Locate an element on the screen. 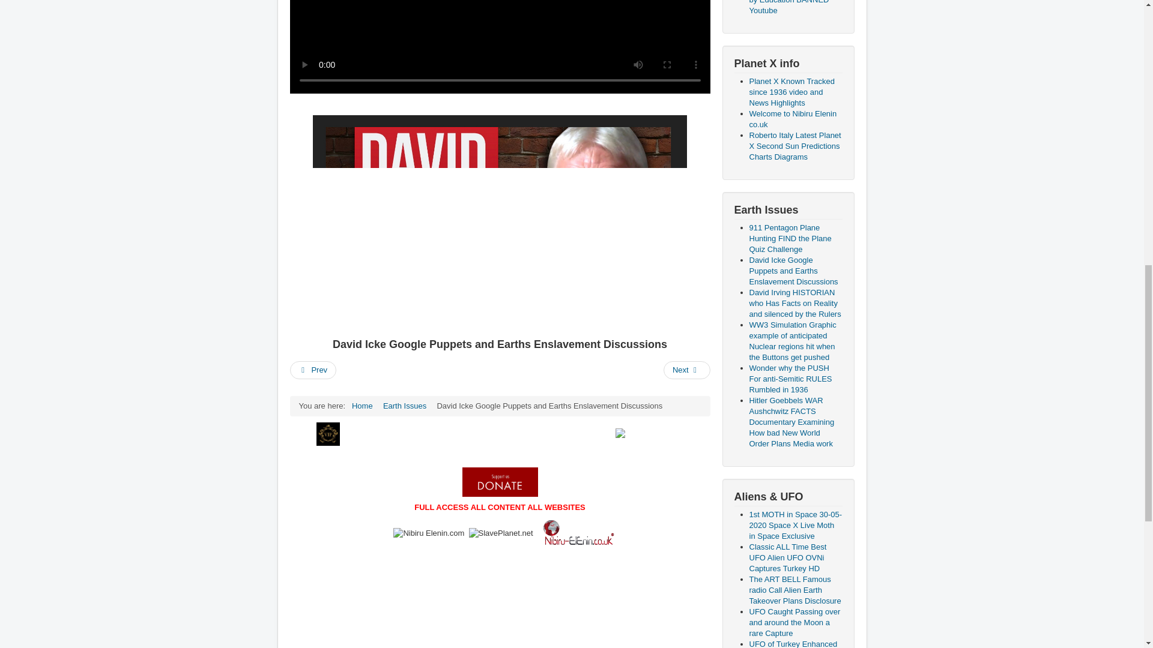 This screenshot has height=648, width=1153. Learn More is located at coordinates (525, 433).